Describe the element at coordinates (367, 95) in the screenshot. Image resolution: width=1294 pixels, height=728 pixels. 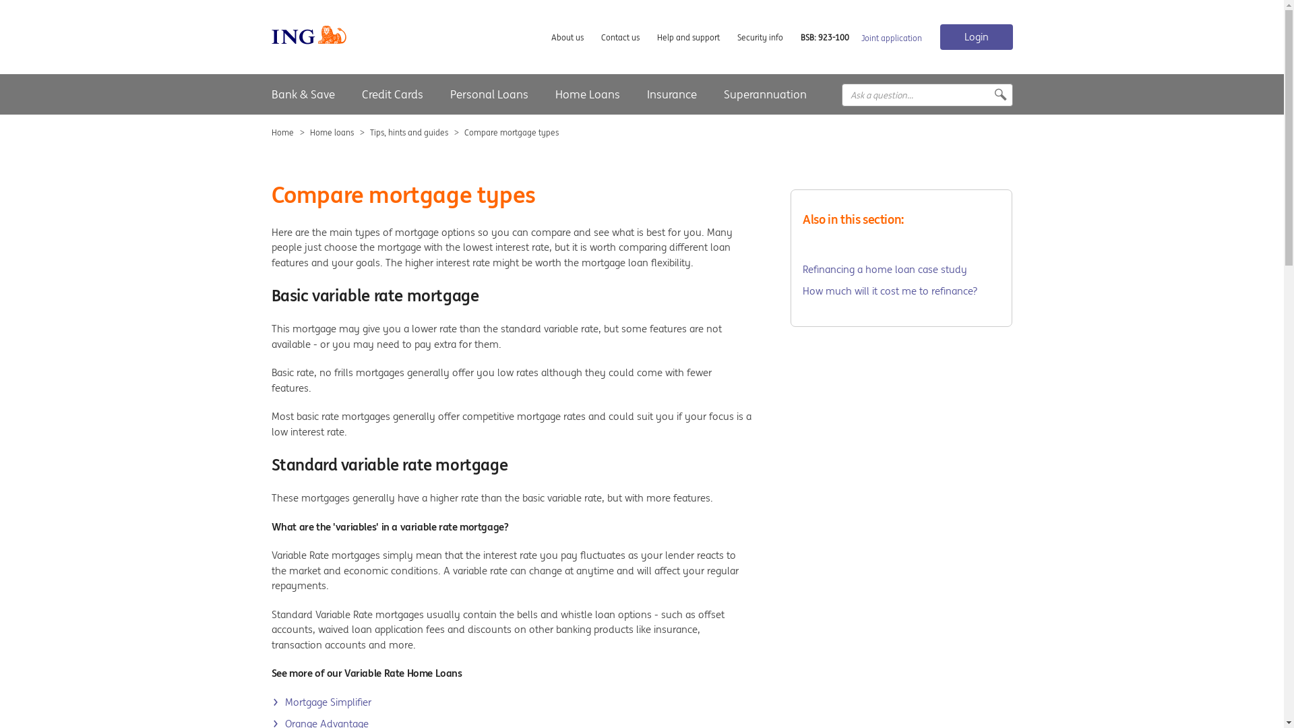
I see `ING` at that location.